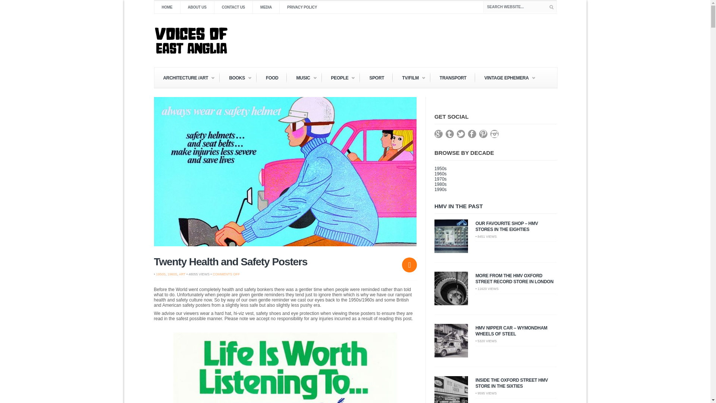  What do you see at coordinates (233, 7) in the screenshot?
I see `CONTACT US` at bounding box center [233, 7].